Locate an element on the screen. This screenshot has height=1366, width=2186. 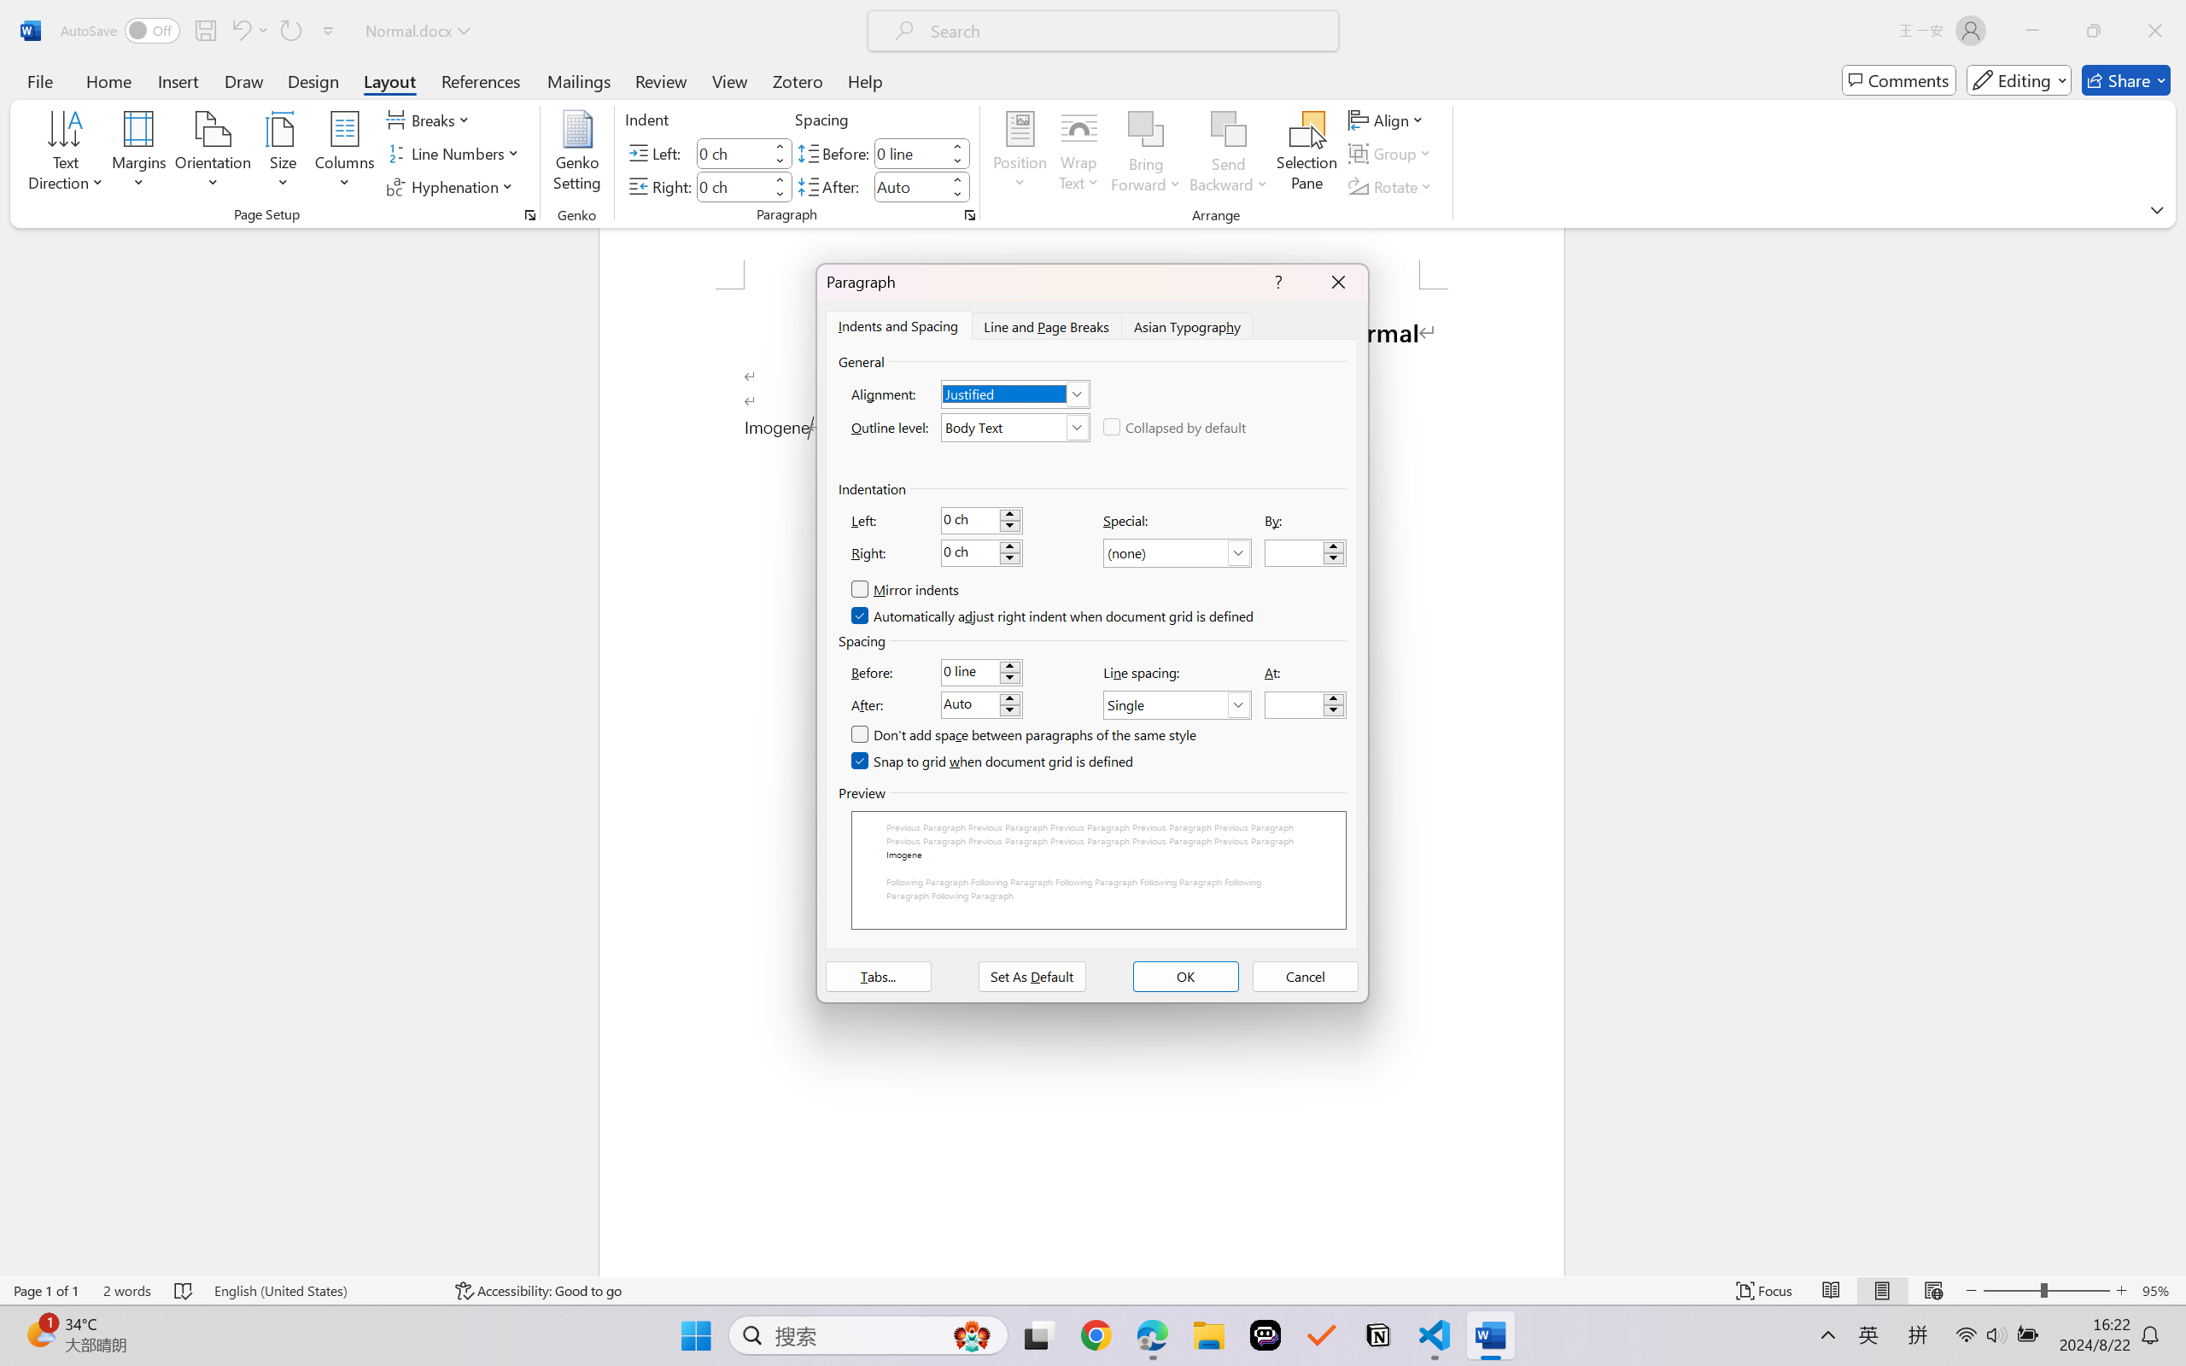
Bring Forward is located at coordinates (1146, 154).